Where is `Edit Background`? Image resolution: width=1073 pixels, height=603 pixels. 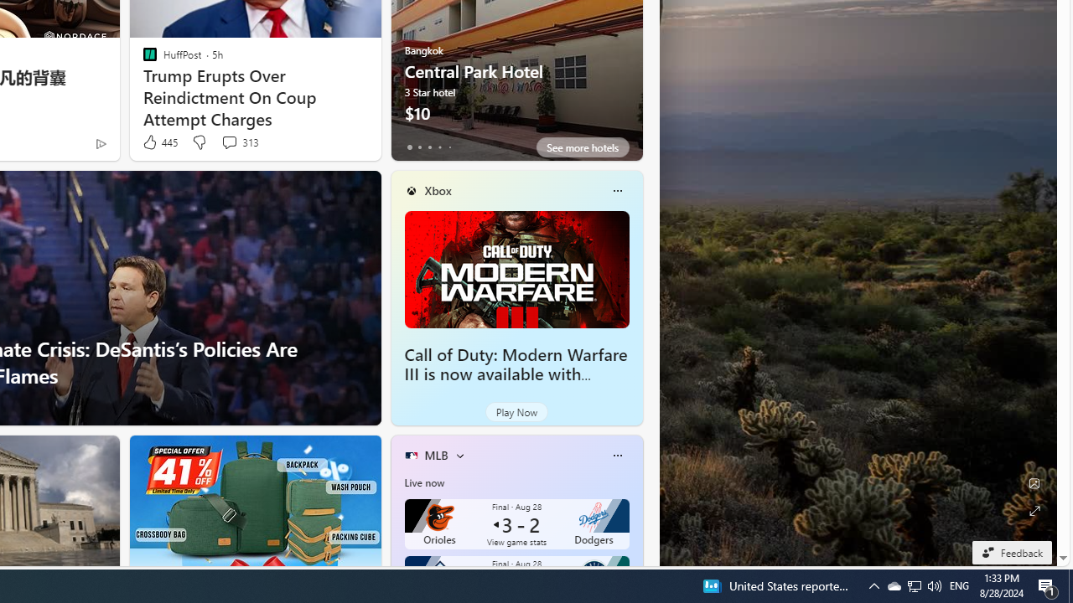 Edit Background is located at coordinates (1034, 483).